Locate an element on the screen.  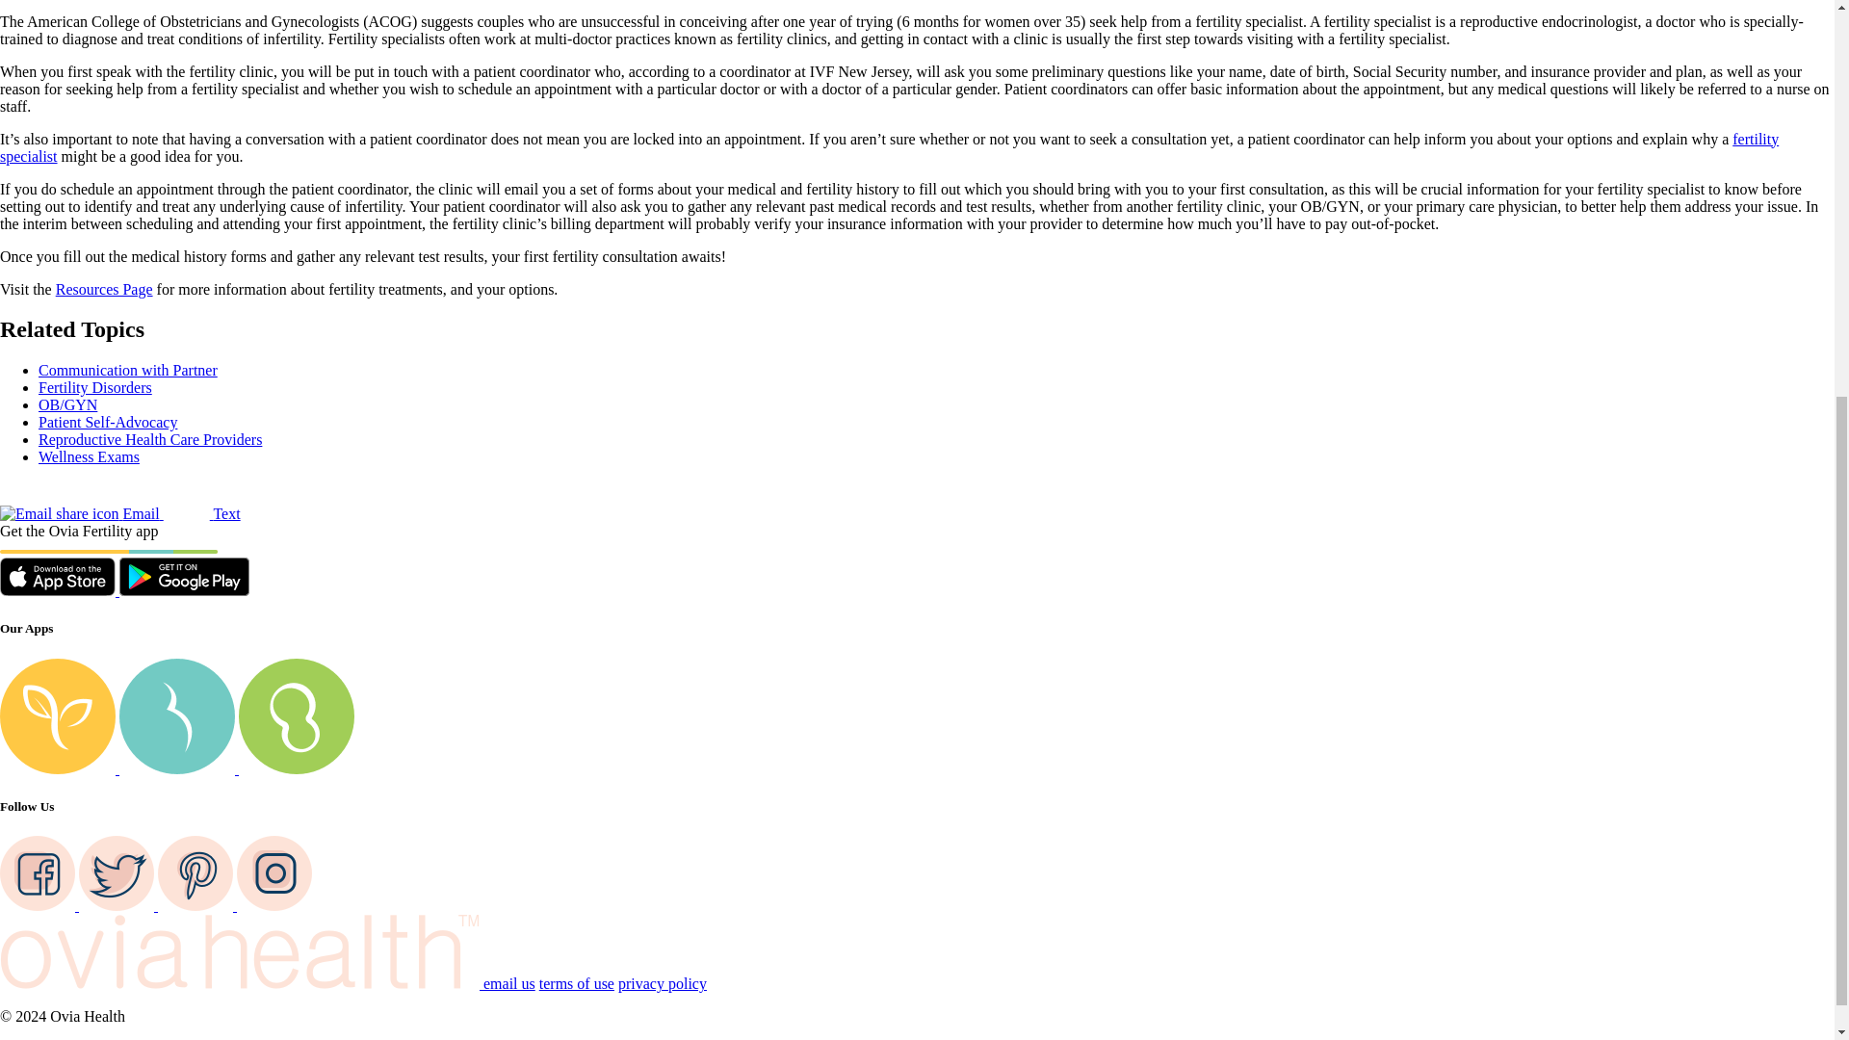
Reproductive Health Care Providers is located at coordinates (150, 439).